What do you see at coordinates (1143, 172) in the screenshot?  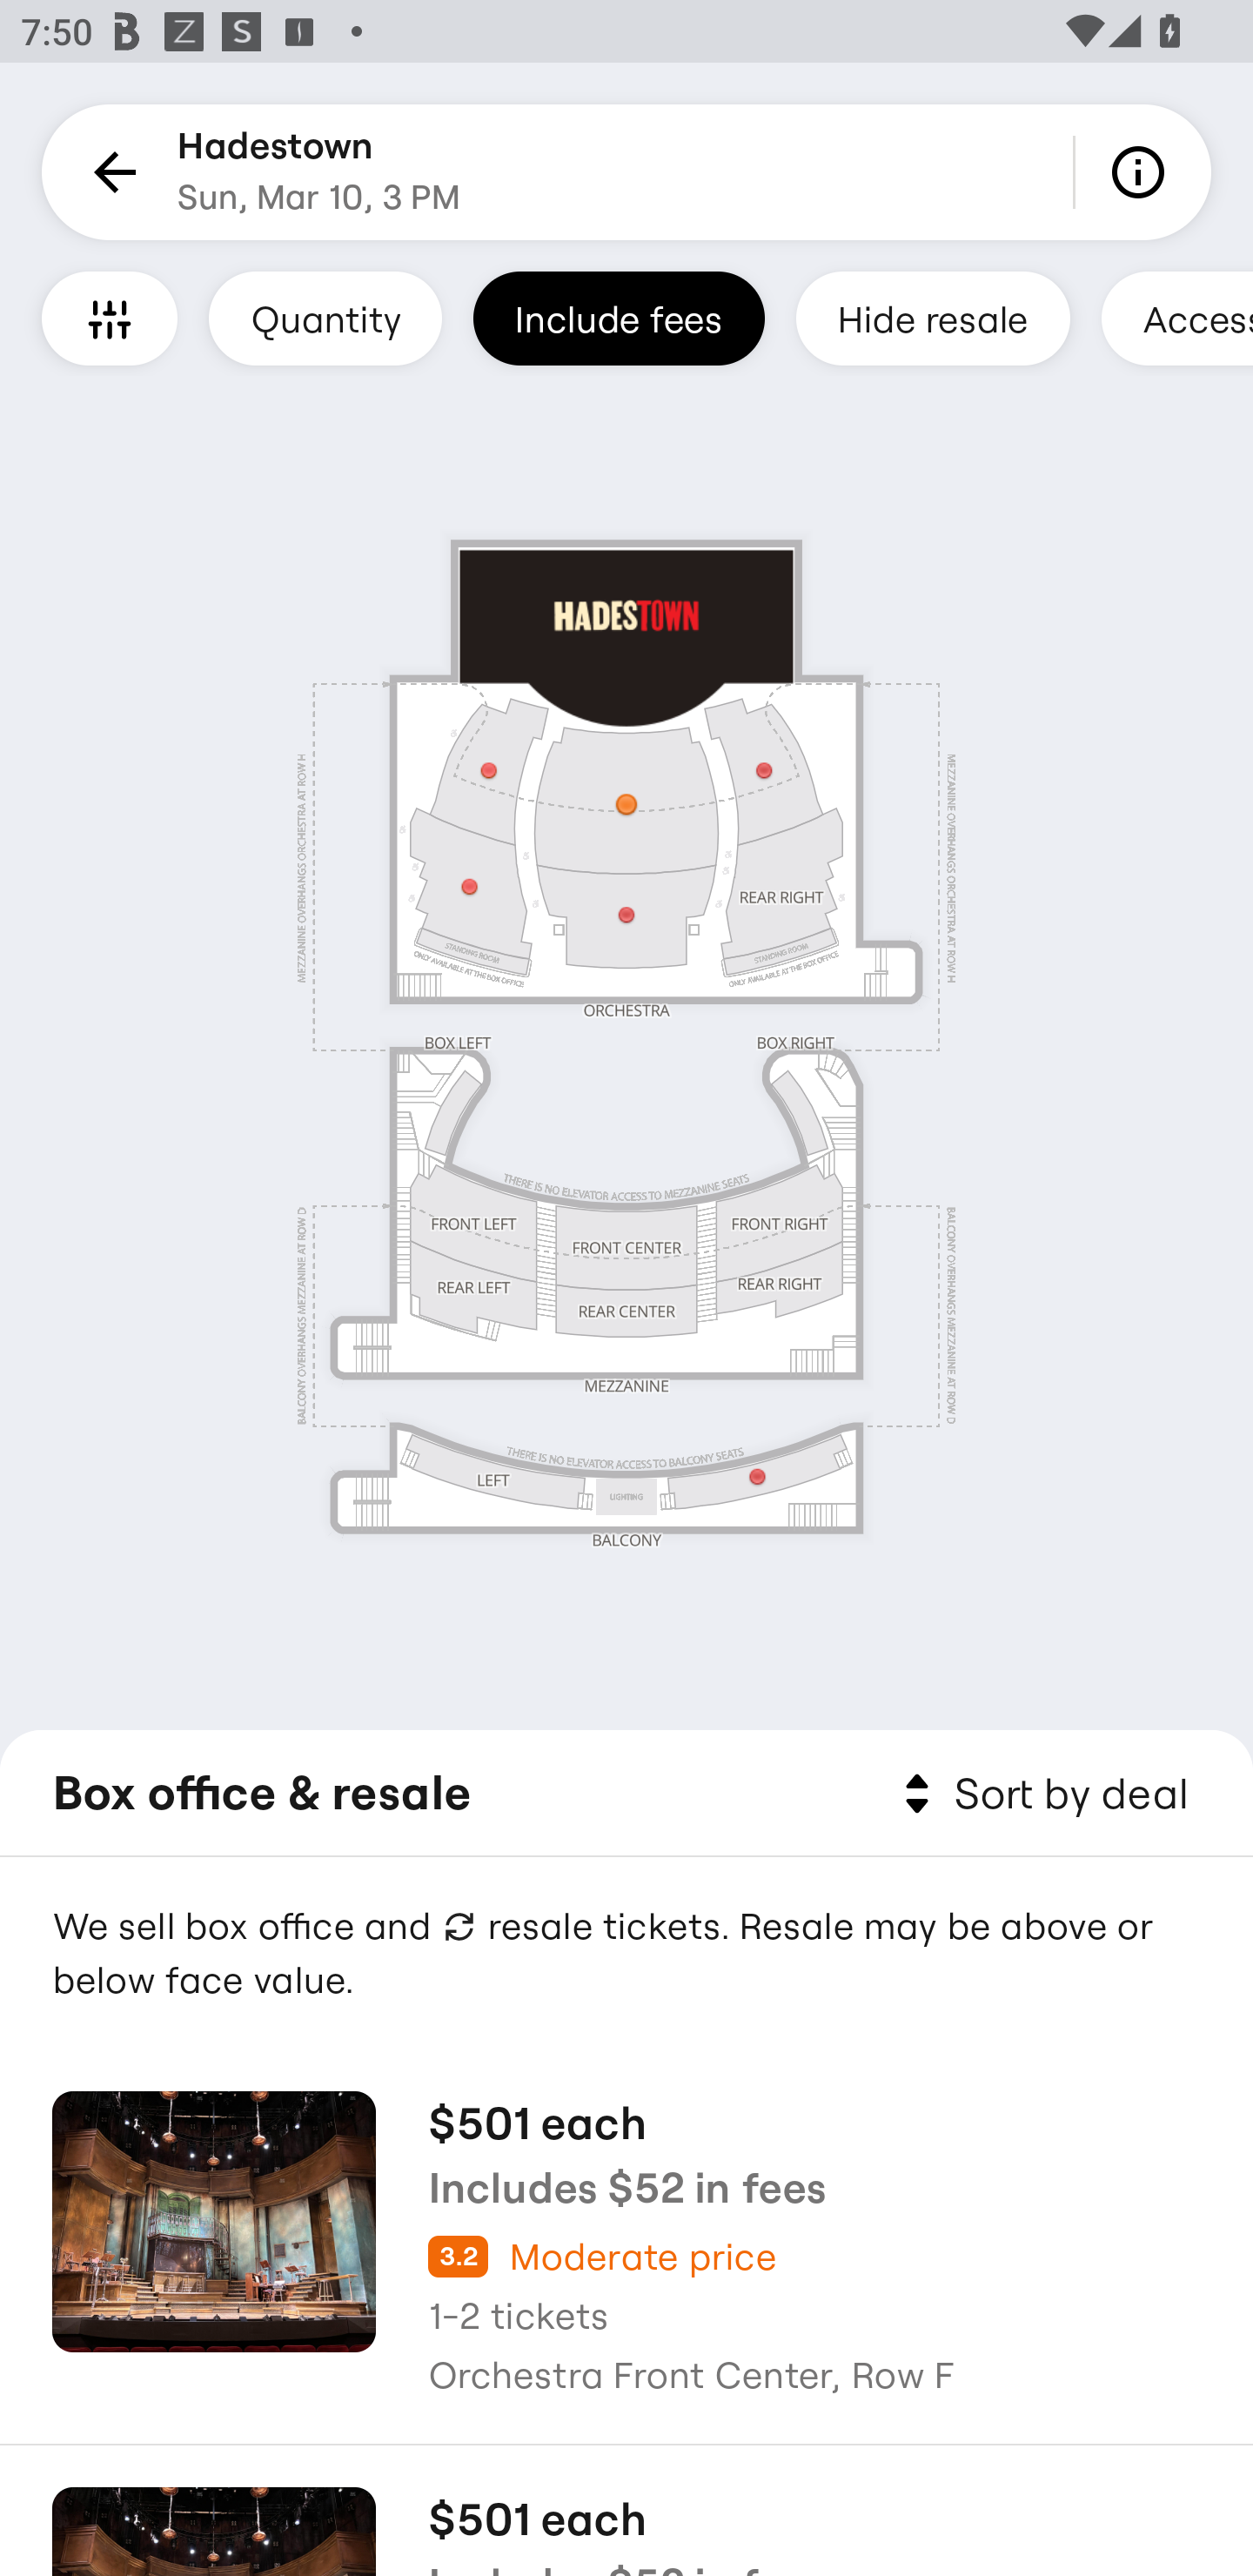 I see `Info` at bounding box center [1143, 172].